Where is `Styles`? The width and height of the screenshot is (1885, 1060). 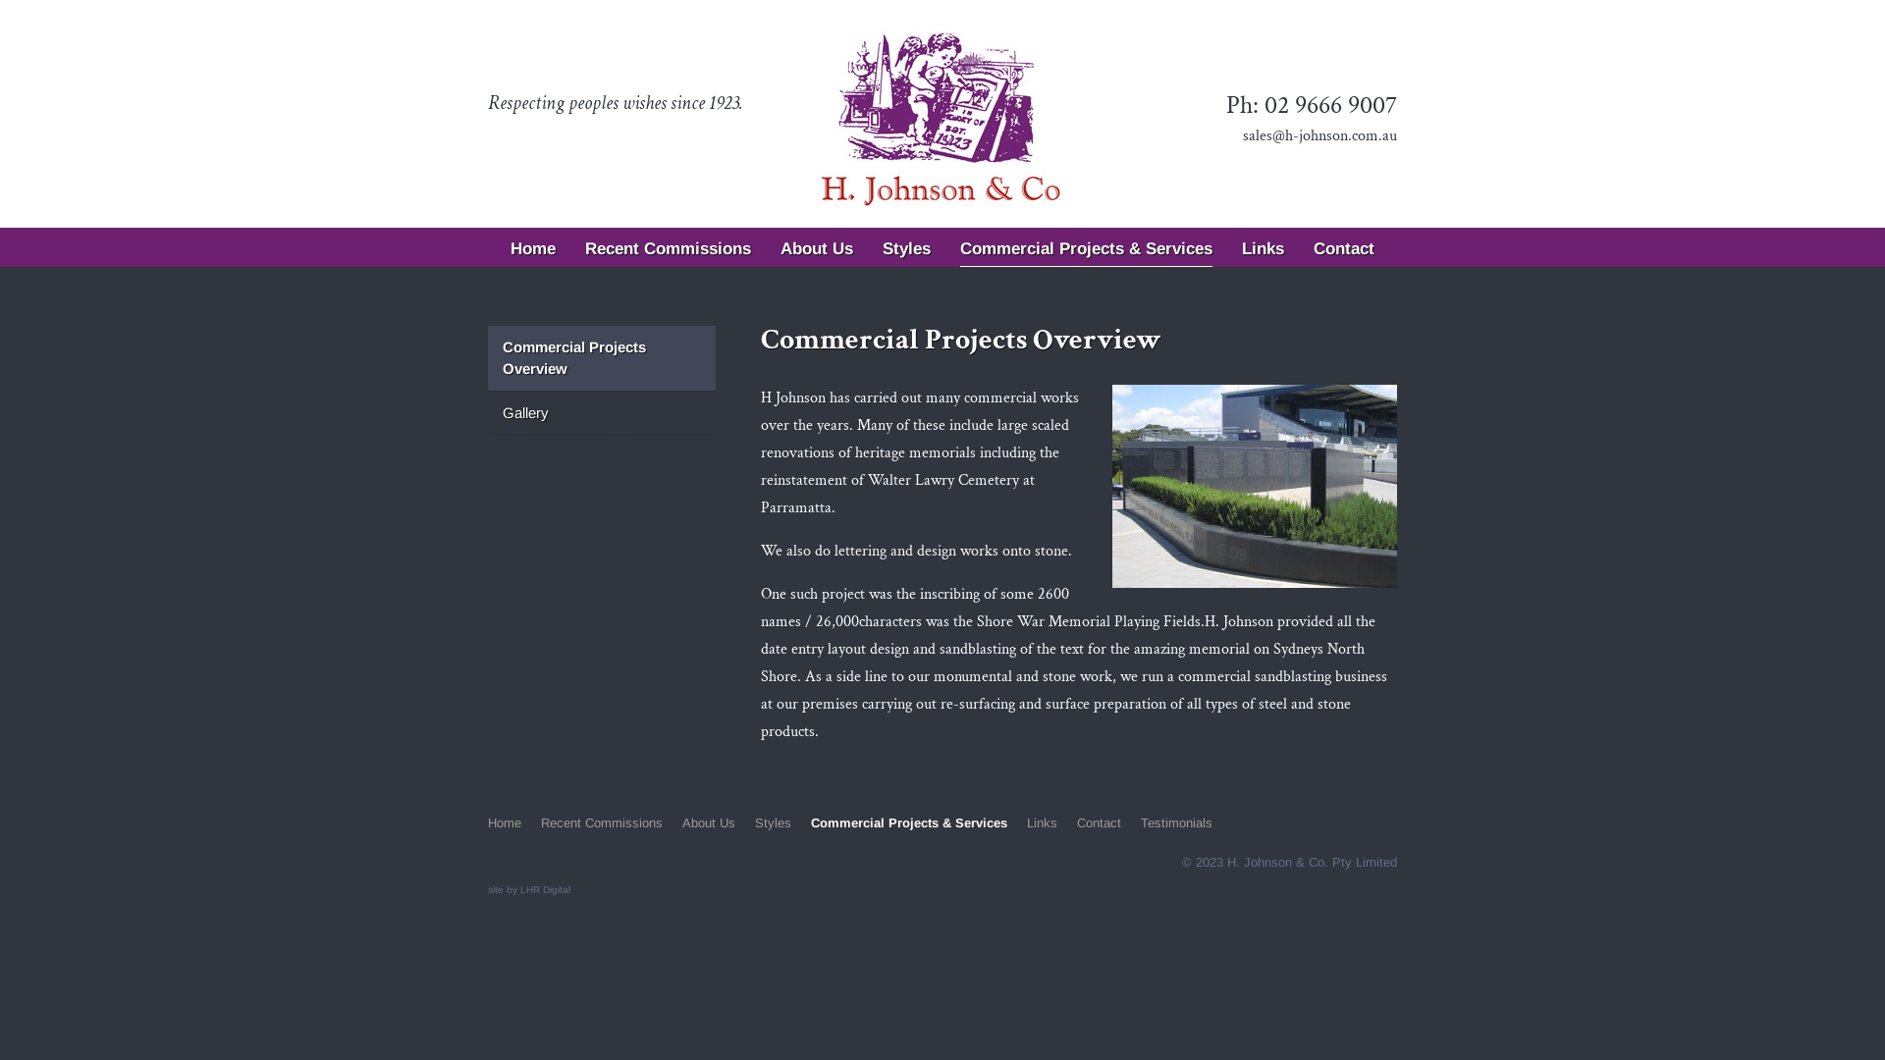
Styles is located at coordinates (774, 826).